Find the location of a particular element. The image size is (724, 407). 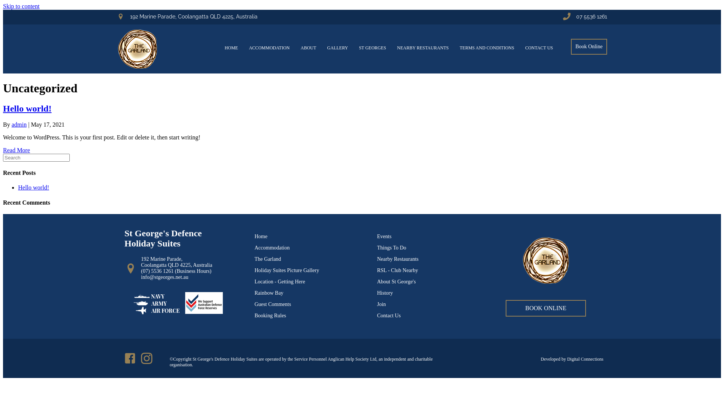

Type and press Enter to search. is located at coordinates (362, 158).